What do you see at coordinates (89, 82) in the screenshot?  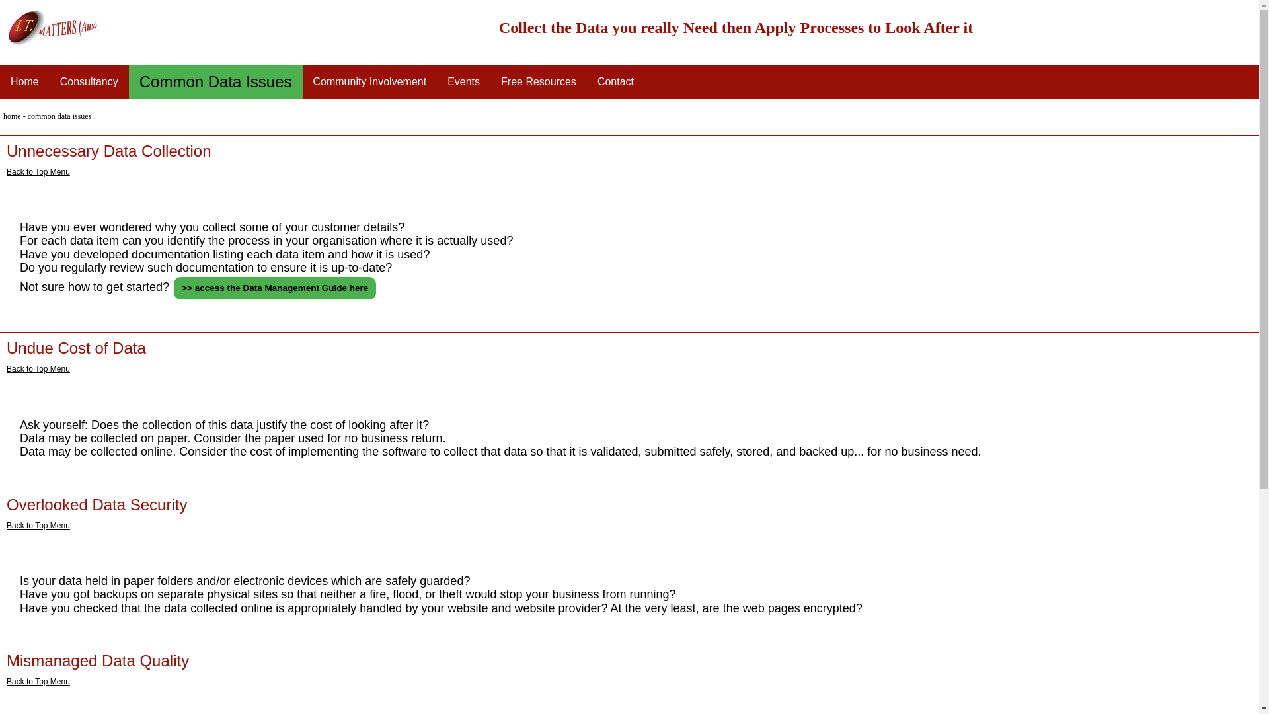 I see `Consultancy` at bounding box center [89, 82].